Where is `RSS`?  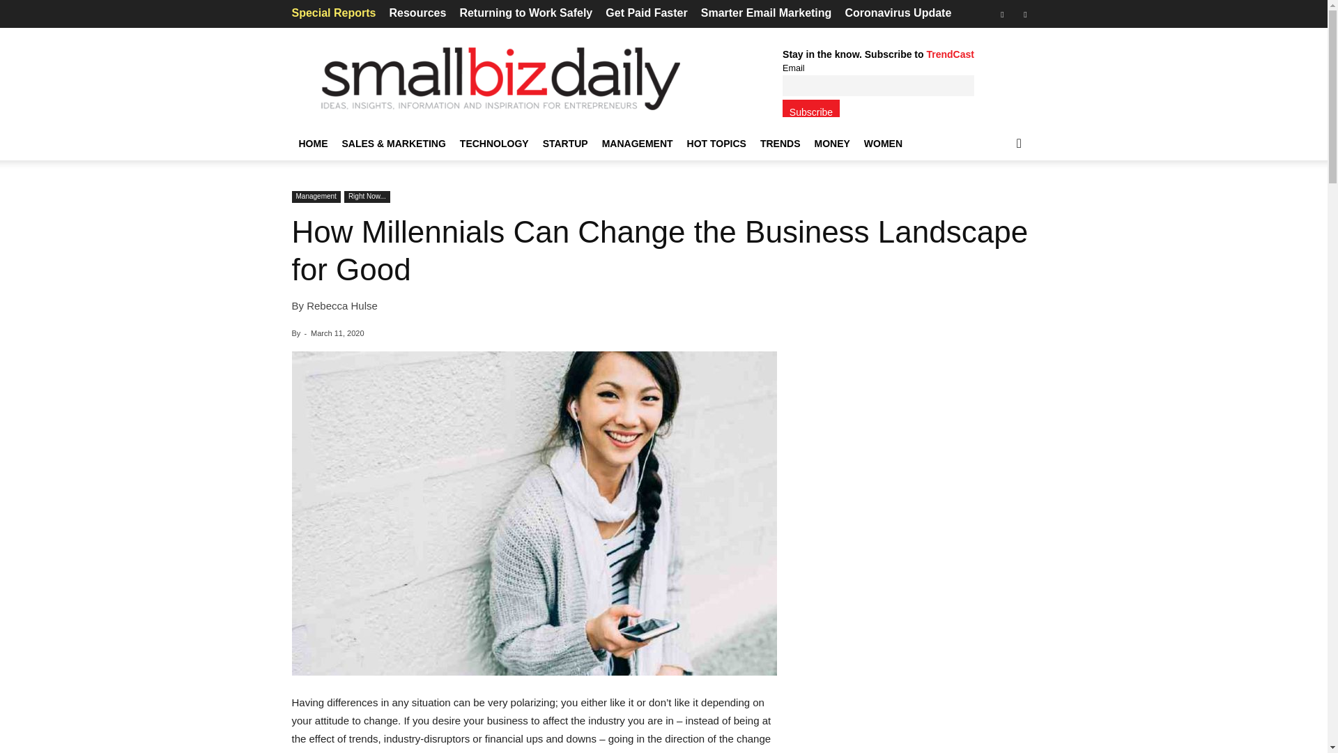 RSS is located at coordinates (1024, 14).